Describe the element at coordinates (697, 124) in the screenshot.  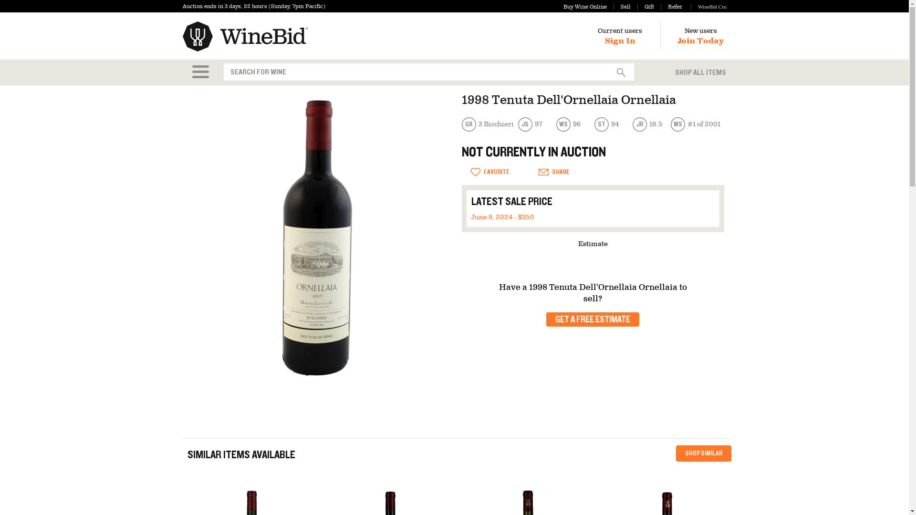
I see `Wine Spectator Top 100` at that location.